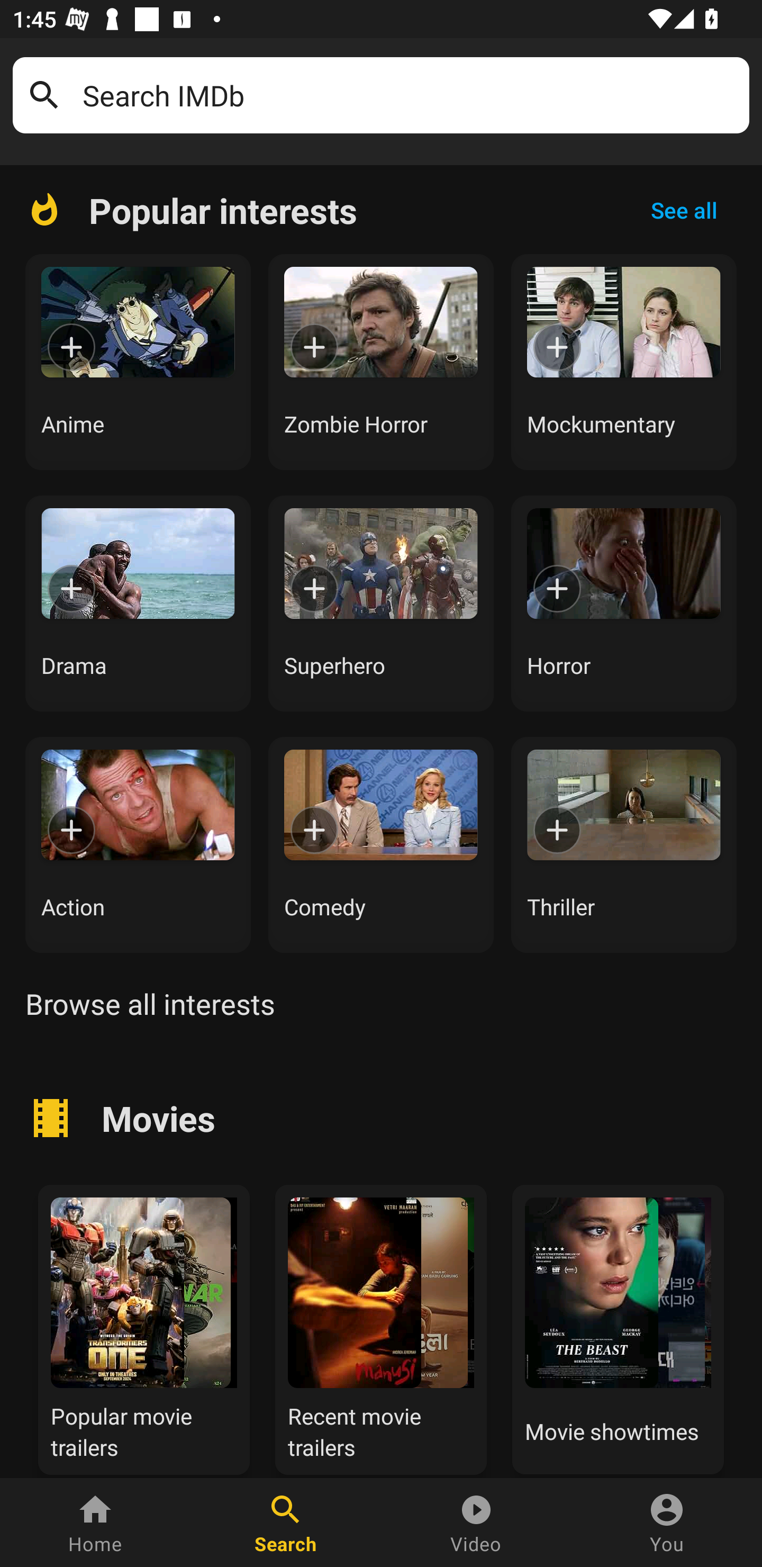  I want to click on Movie showtimes, so click(618, 1327).